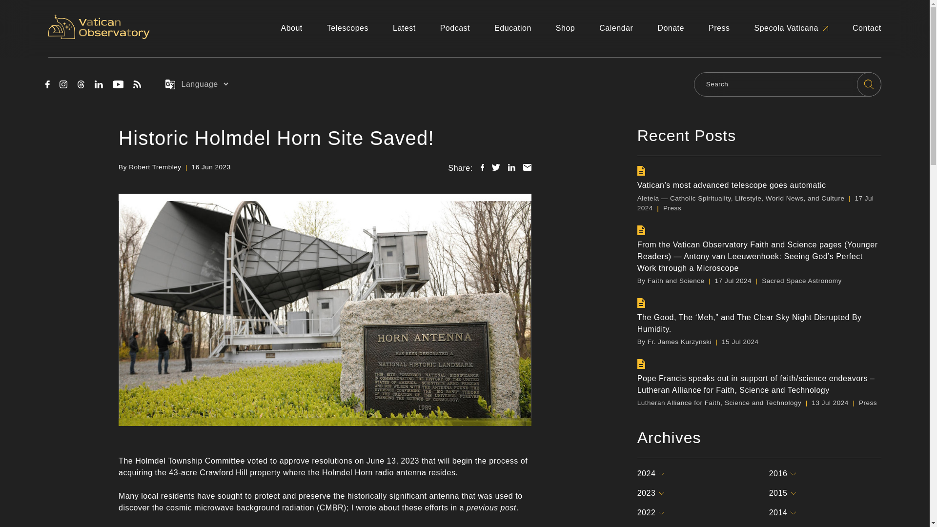 This screenshot has width=937, height=527. What do you see at coordinates (616, 28) in the screenshot?
I see `Calendar` at bounding box center [616, 28].